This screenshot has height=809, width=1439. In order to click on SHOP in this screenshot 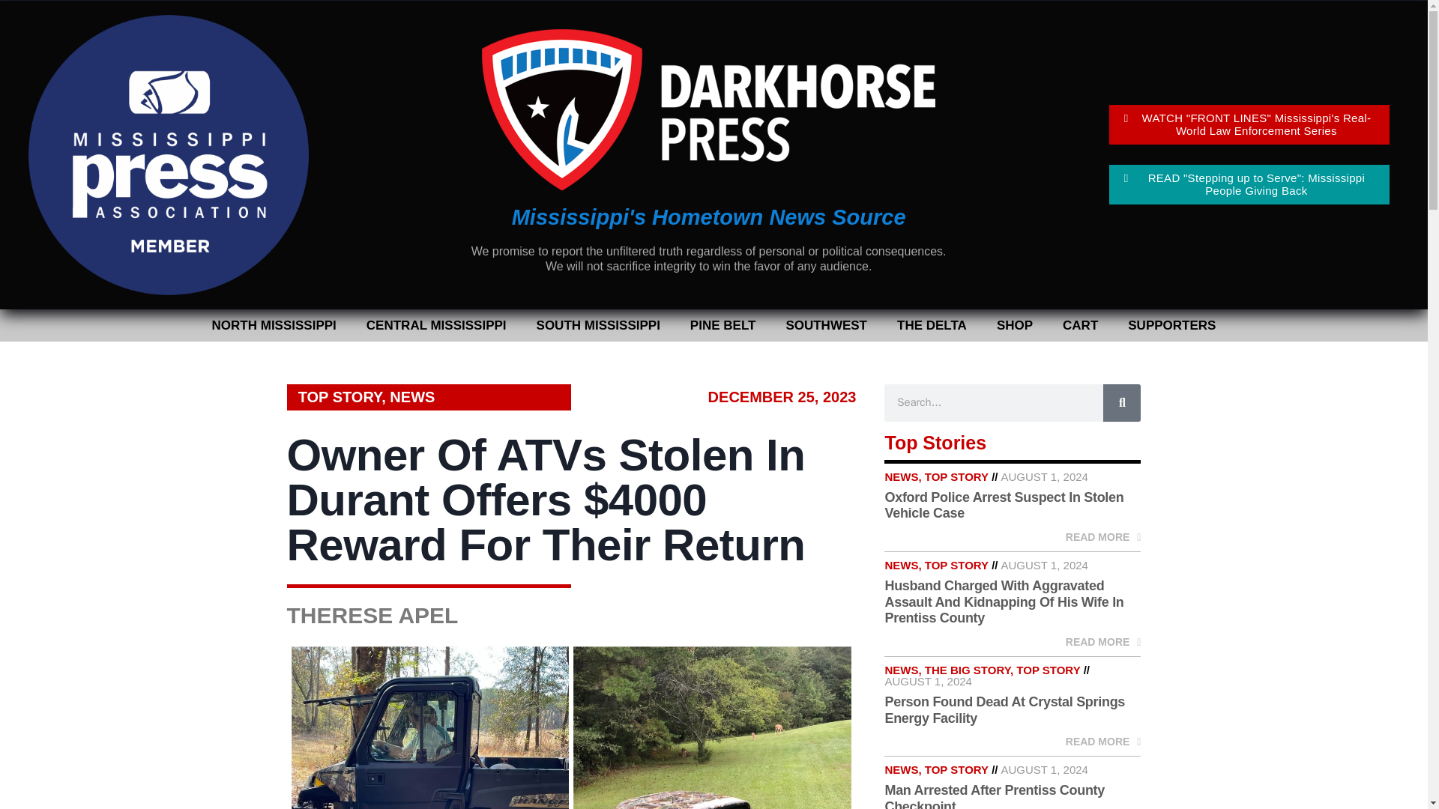, I will do `click(1014, 325)`.